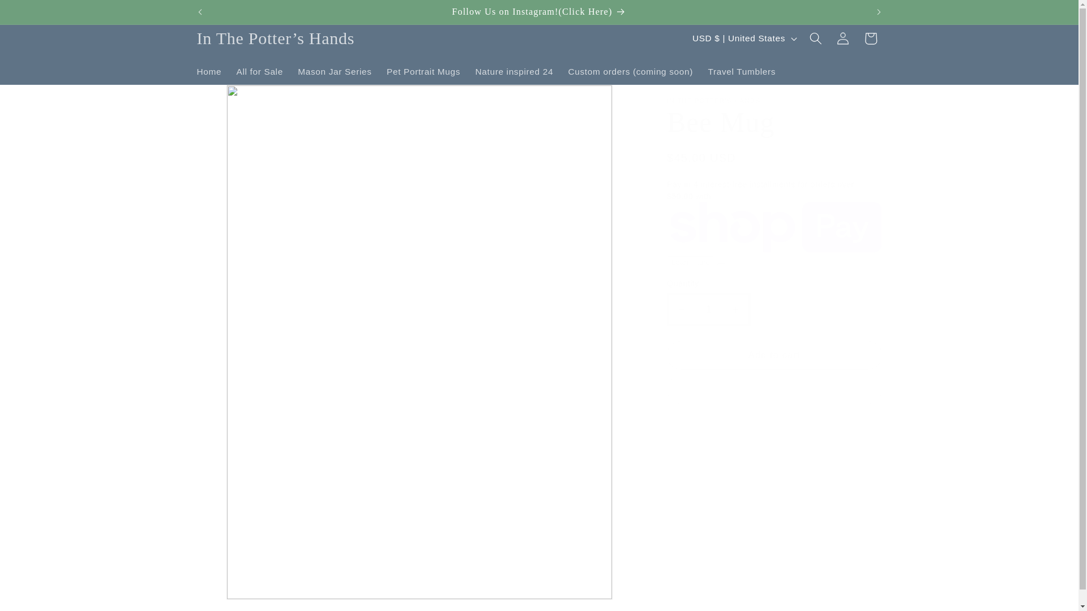 The width and height of the screenshot is (1087, 611). What do you see at coordinates (37, 14) in the screenshot?
I see `Skip to content` at bounding box center [37, 14].